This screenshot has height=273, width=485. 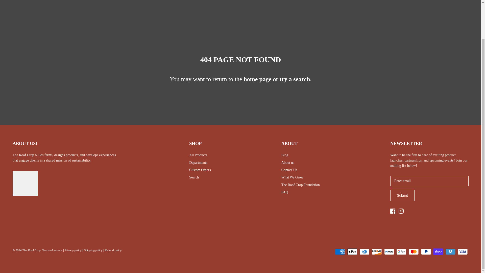 What do you see at coordinates (438, 251) in the screenshot?
I see `Shop Pay` at bounding box center [438, 251].